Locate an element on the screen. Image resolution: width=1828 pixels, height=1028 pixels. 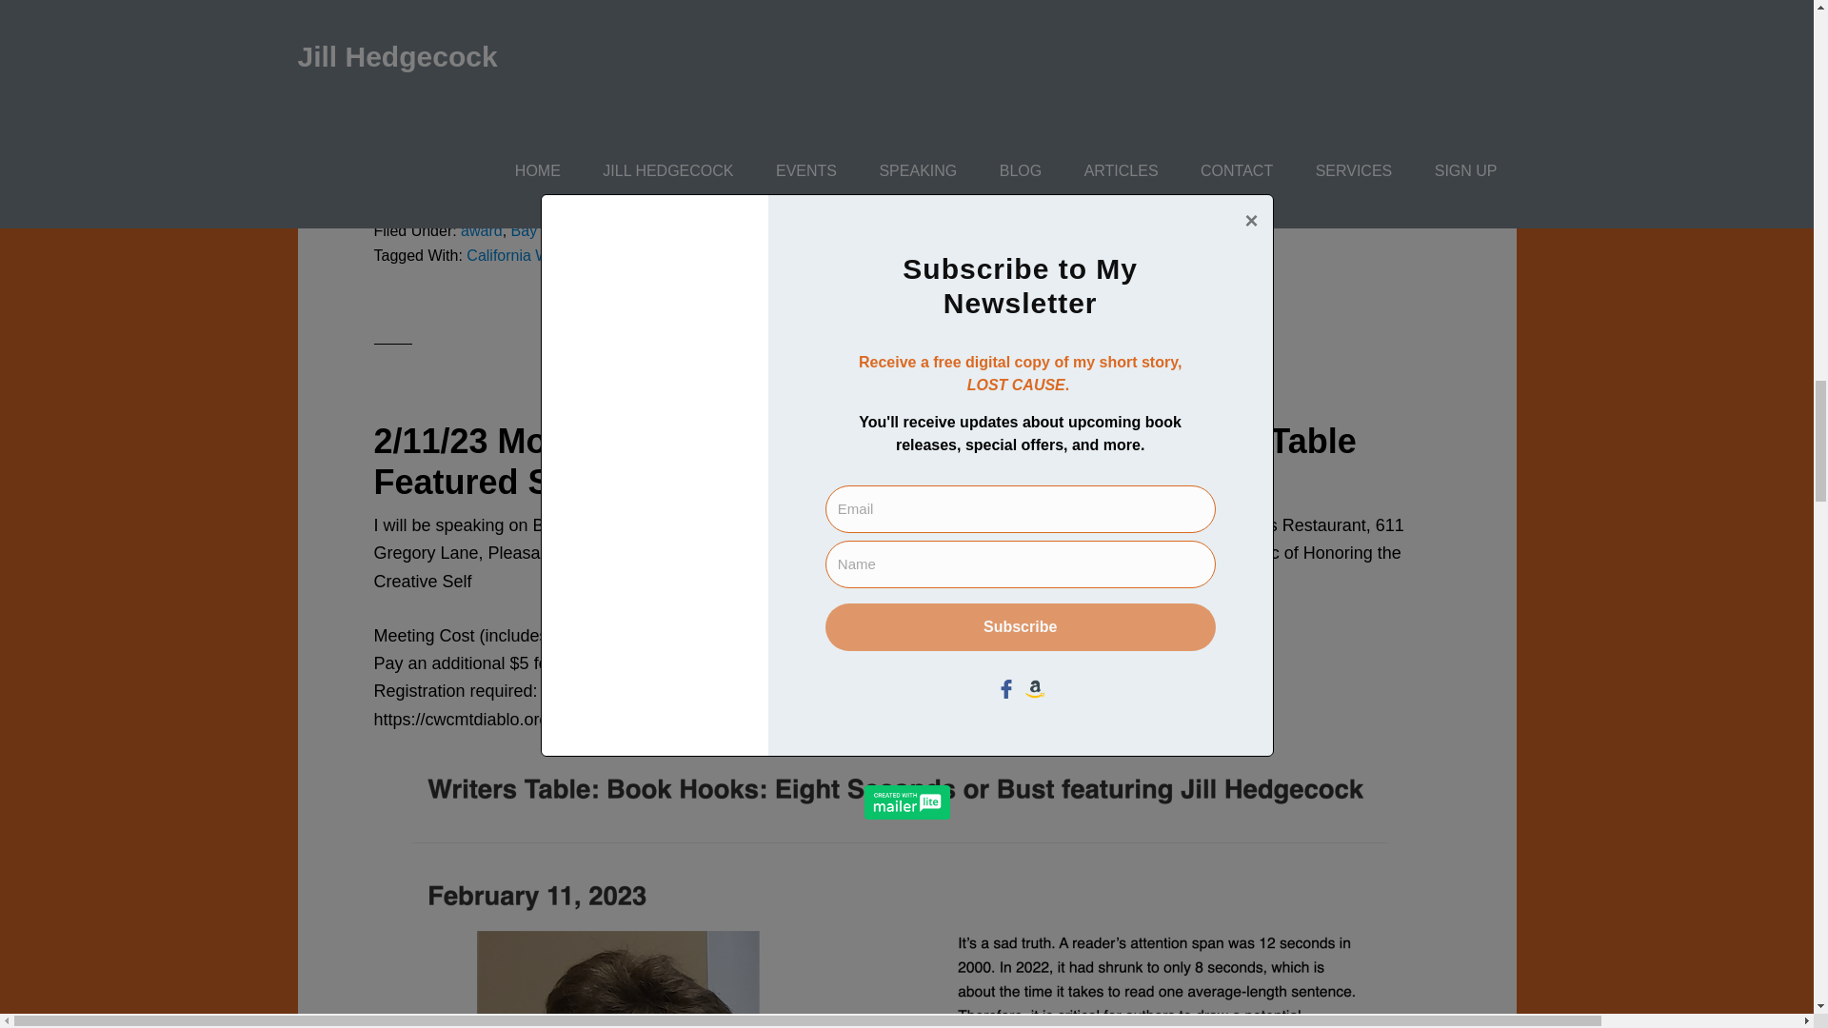
California Writers Club is located at coordinates (543, 255).